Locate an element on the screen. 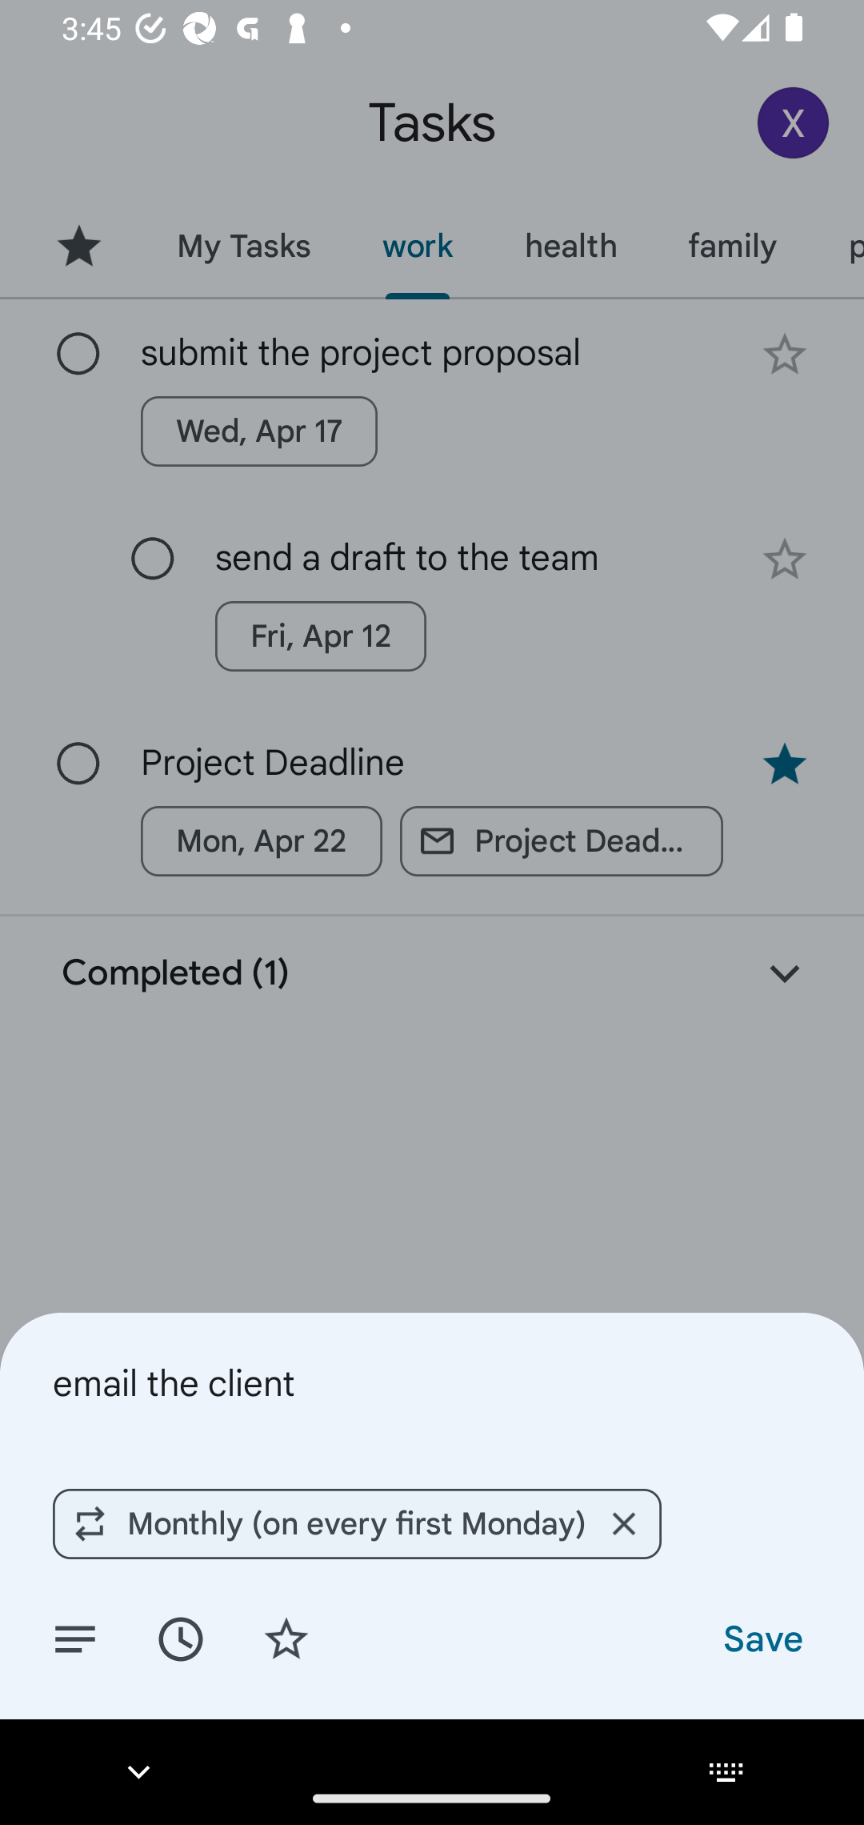 The width and height of the screenshot is (864, 1825). Add star is located at coordinates (286, 1638).